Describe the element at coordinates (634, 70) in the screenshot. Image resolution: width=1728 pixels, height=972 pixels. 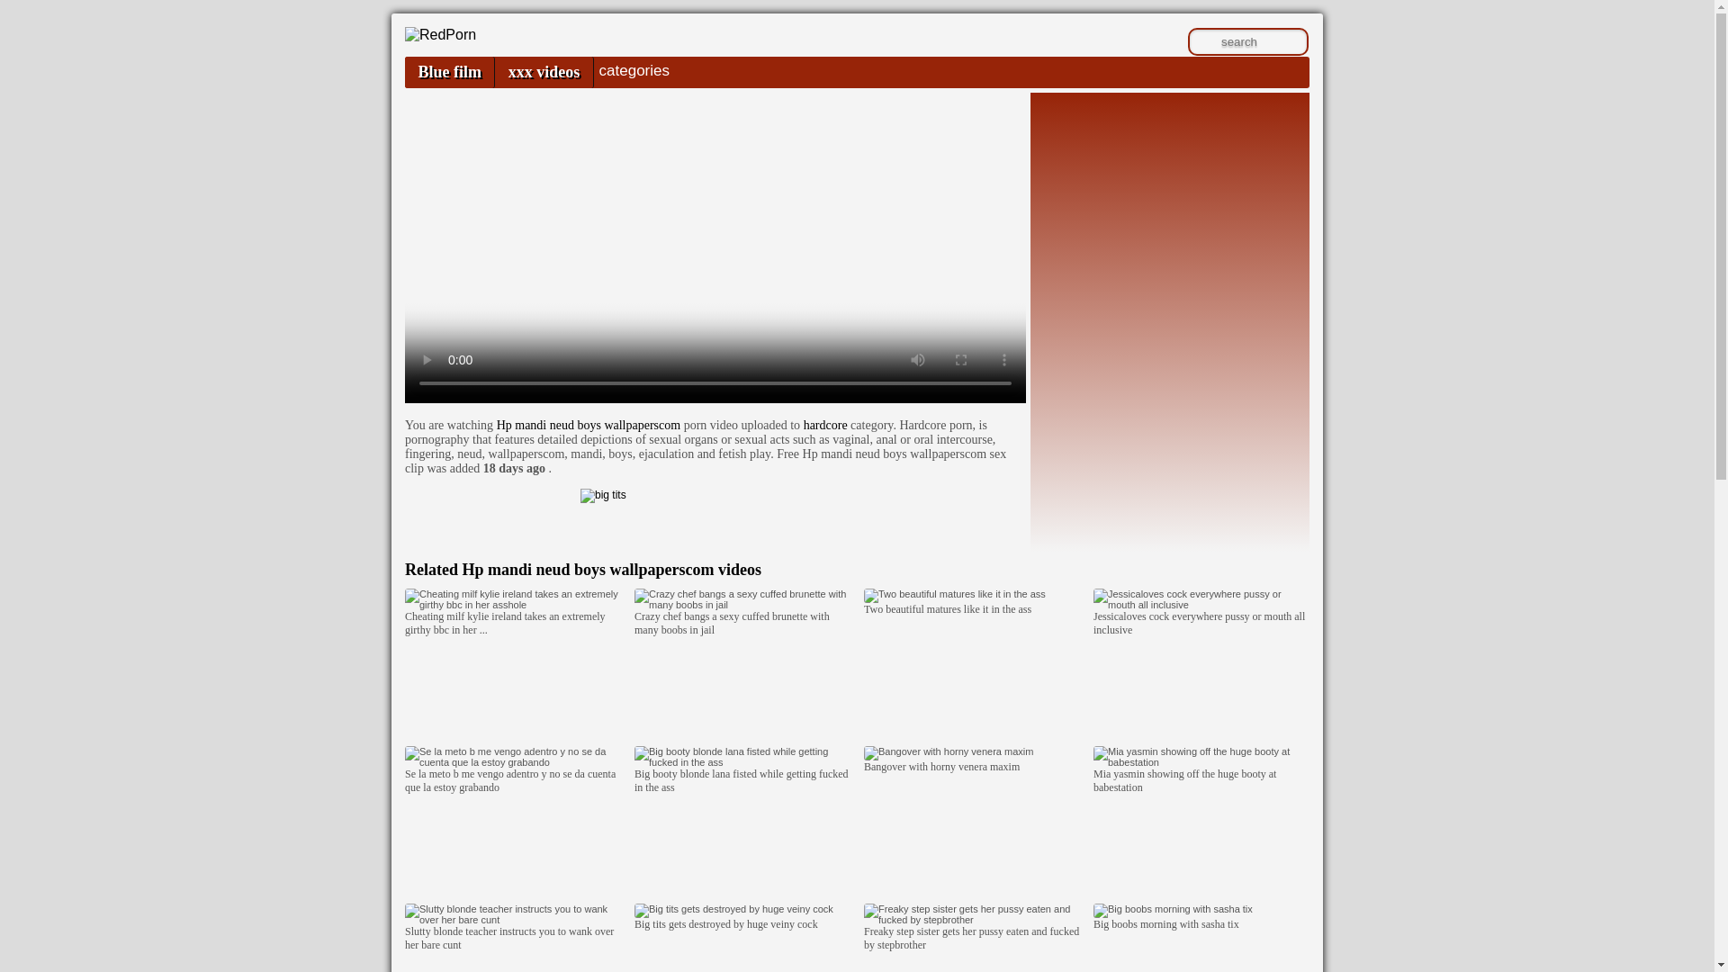
I see `categories` at that location.